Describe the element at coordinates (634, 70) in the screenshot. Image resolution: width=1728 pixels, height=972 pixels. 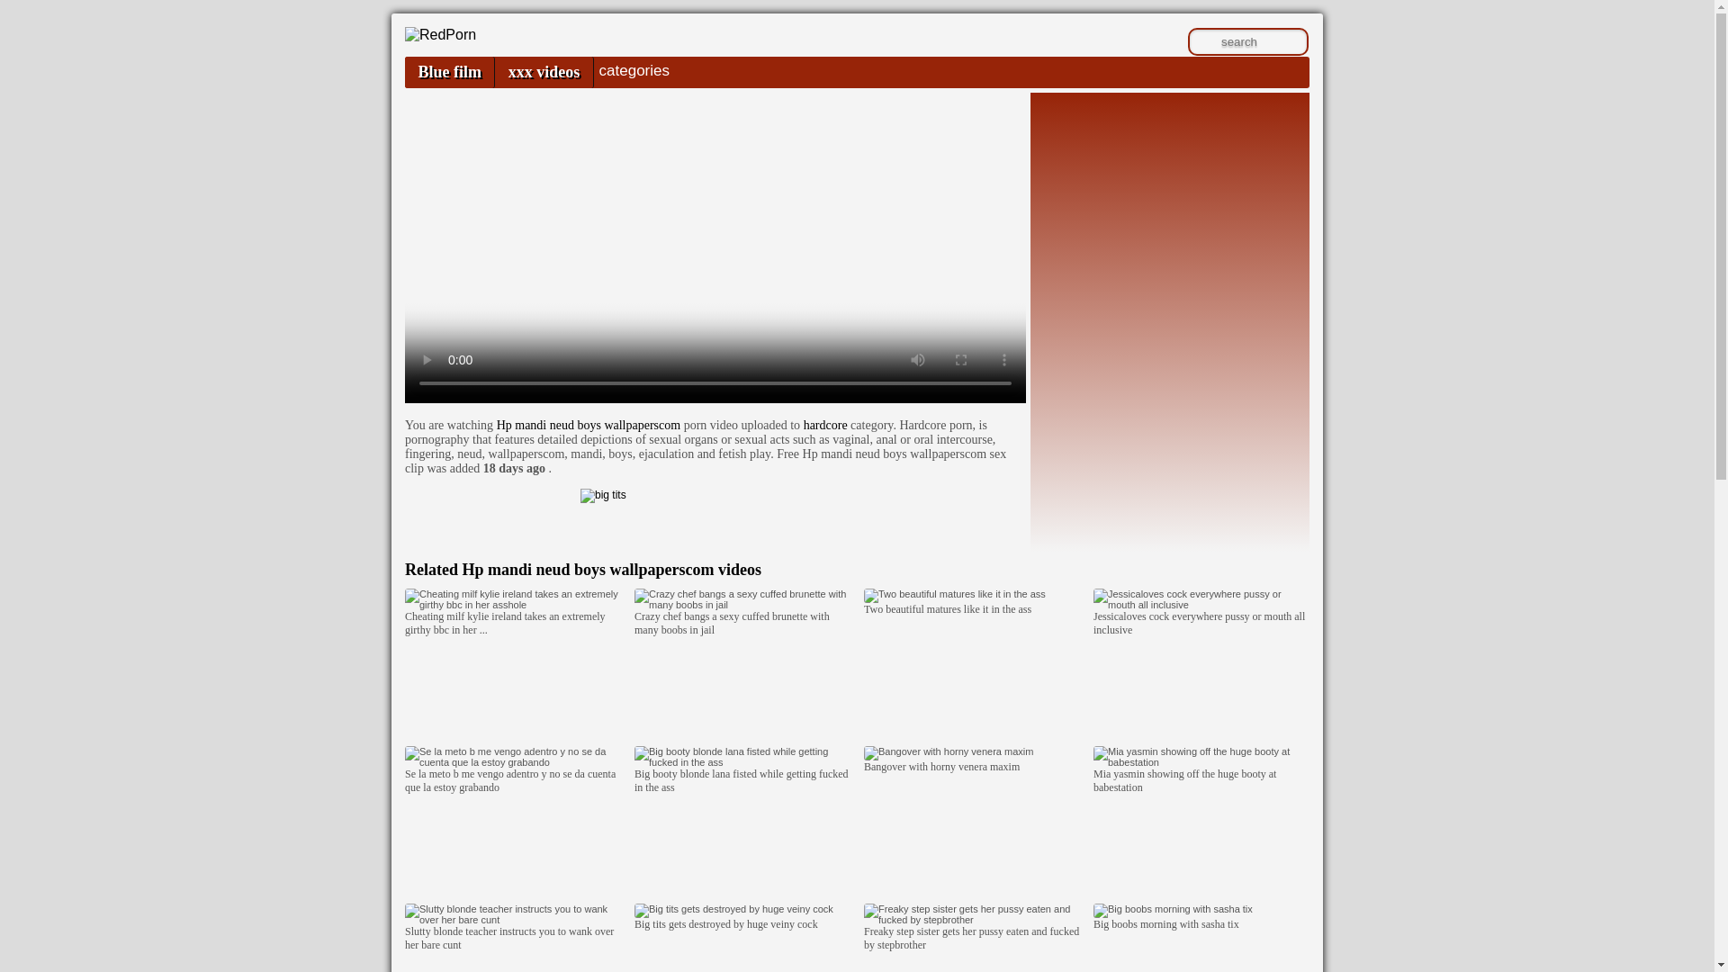
I see `categories` at that location.